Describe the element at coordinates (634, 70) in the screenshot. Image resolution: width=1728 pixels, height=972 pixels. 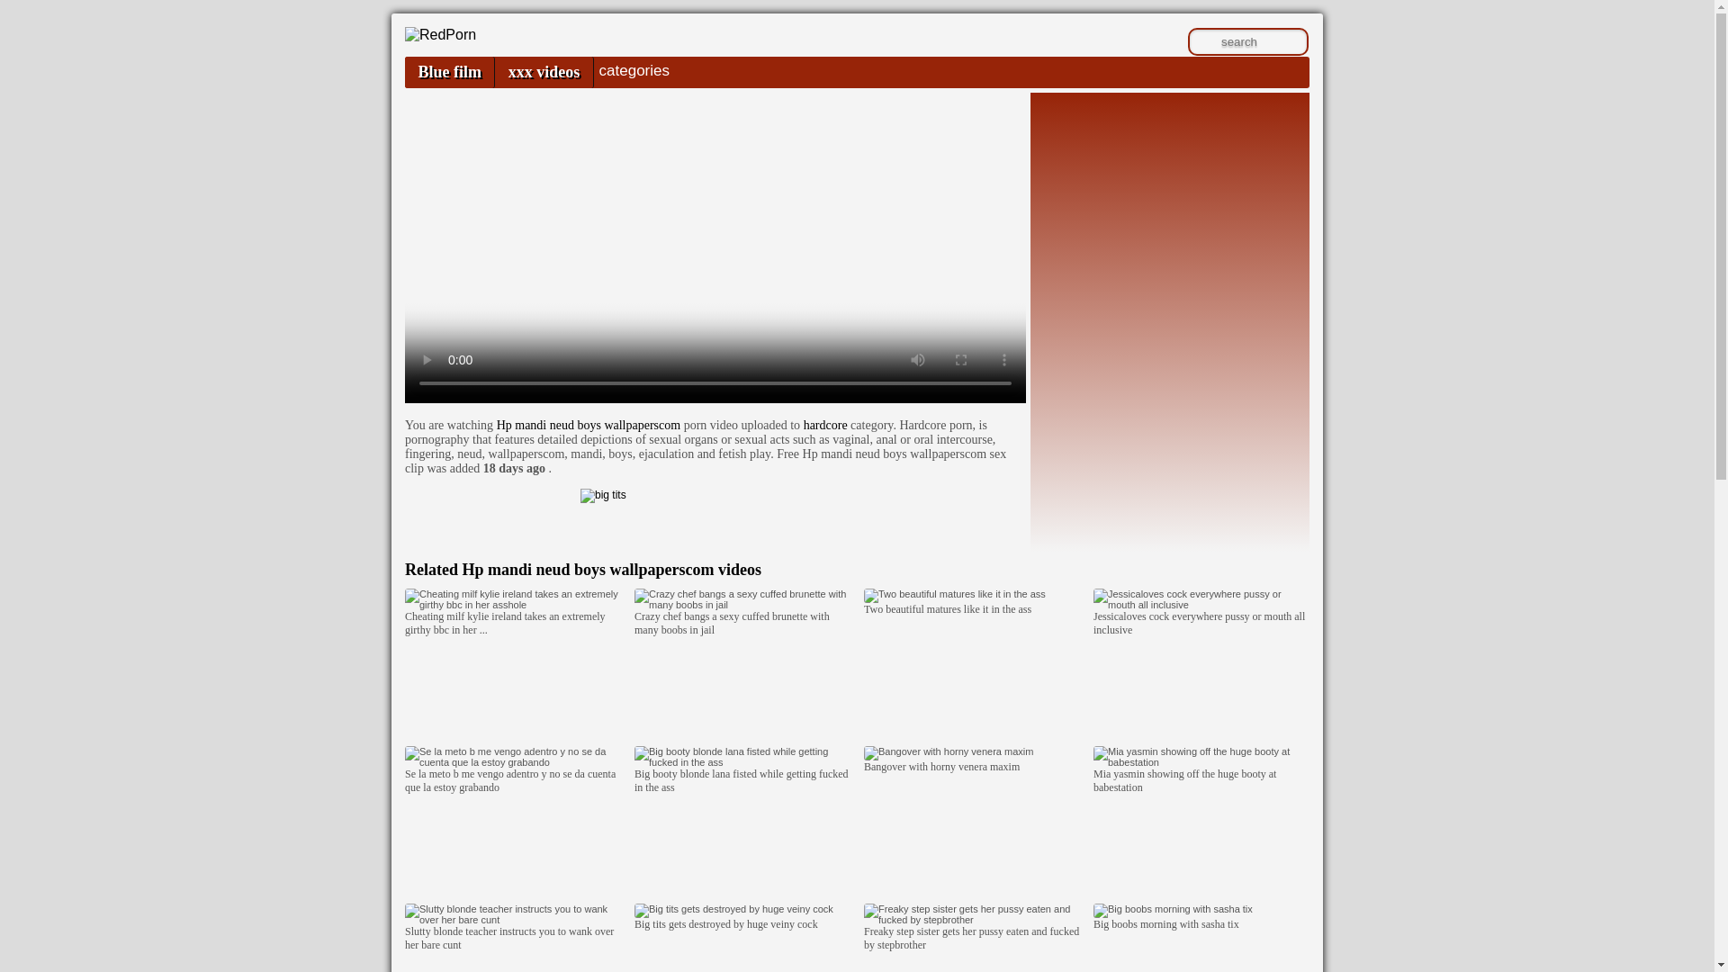
I see `categories` at that location.